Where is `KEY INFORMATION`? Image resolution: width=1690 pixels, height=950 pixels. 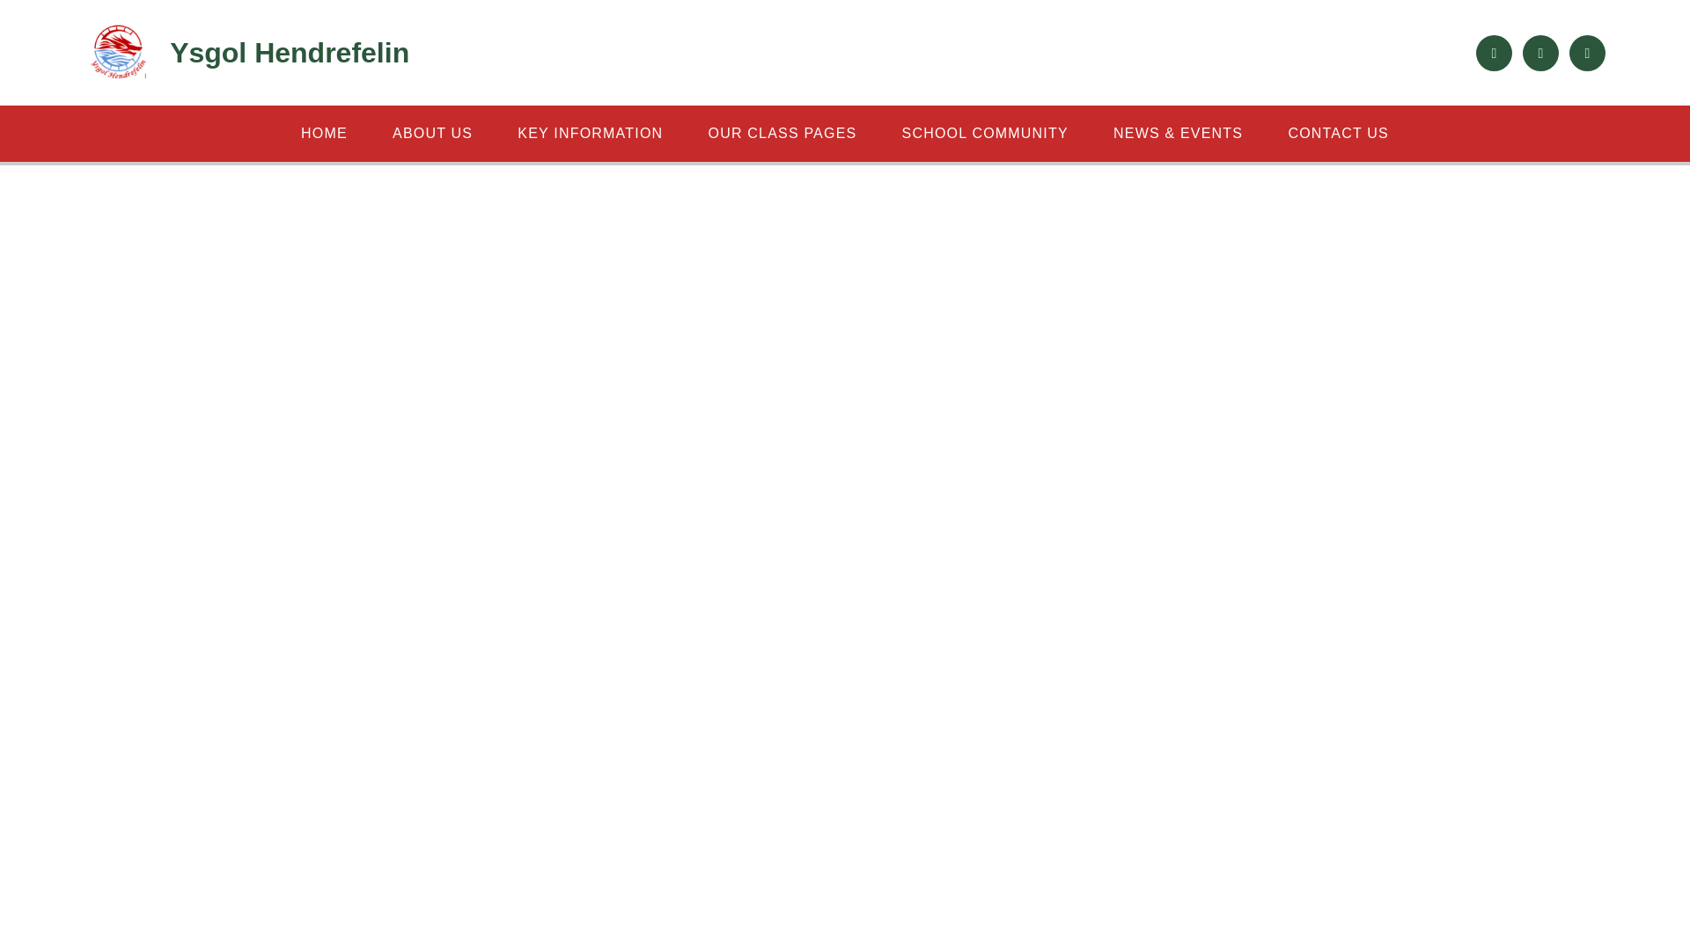
KEY INFORMATION is located at coordinates (590, 133).